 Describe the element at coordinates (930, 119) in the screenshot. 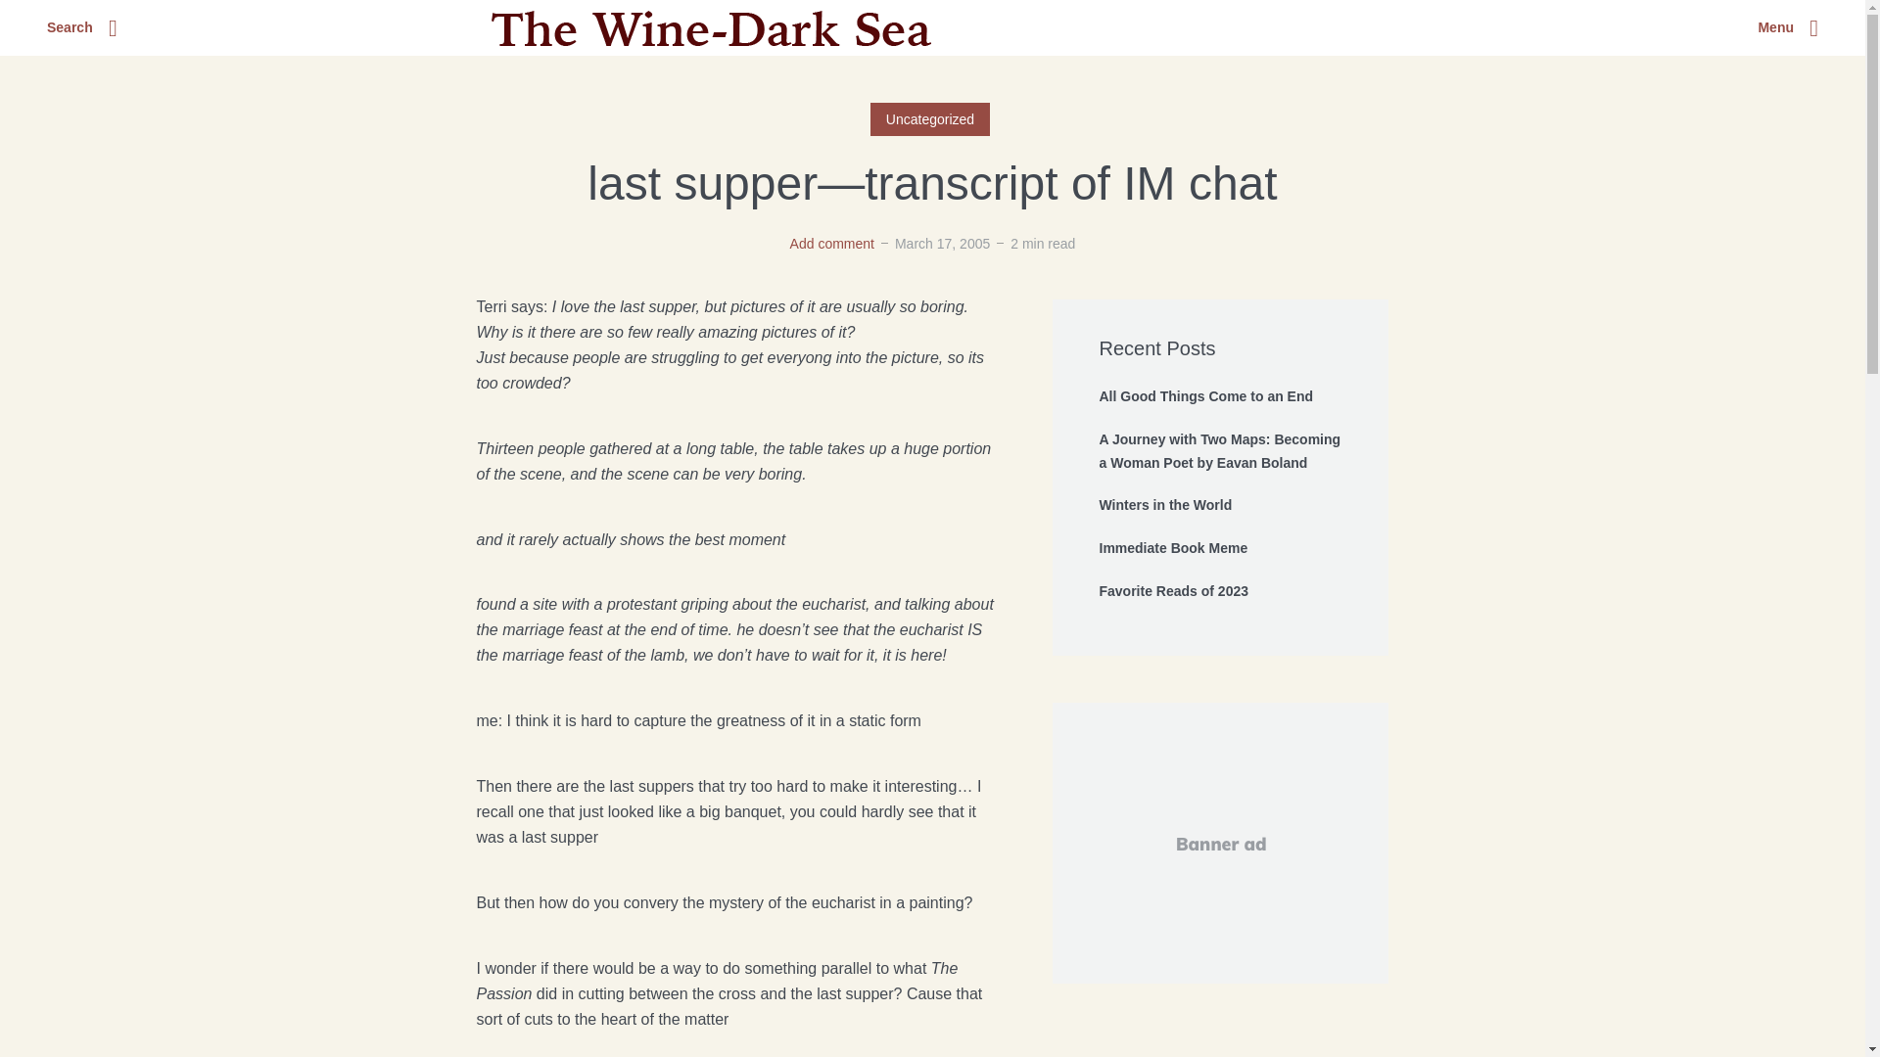

I see `Uncategorized` at that location.